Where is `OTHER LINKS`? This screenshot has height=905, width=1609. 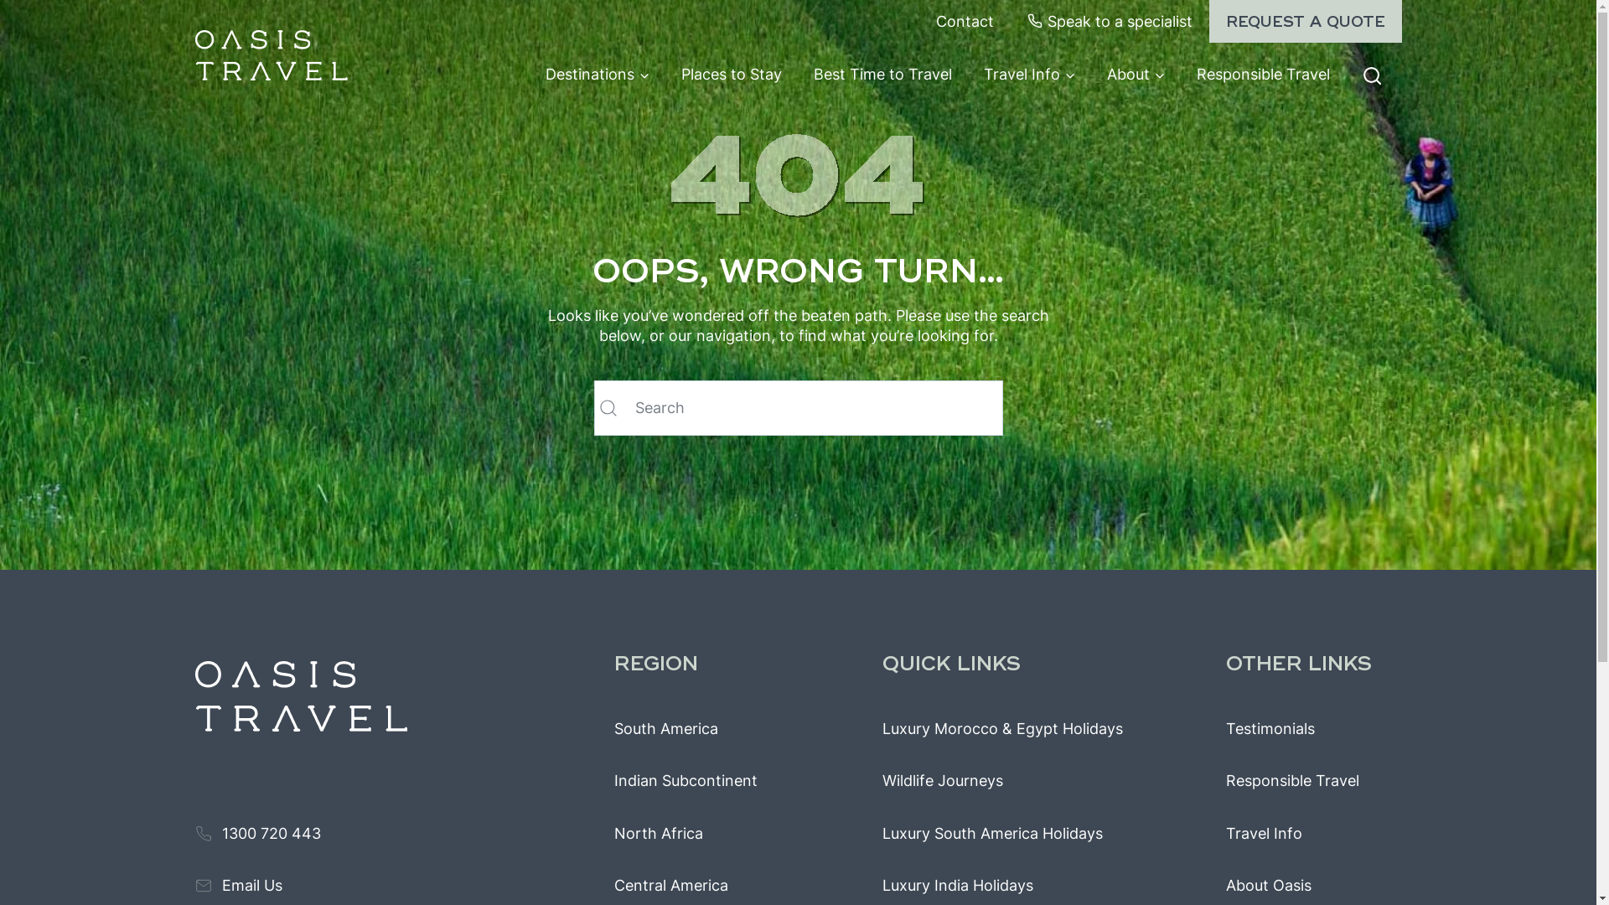 OTHER LINKS is located at coordinates (1313, 664).